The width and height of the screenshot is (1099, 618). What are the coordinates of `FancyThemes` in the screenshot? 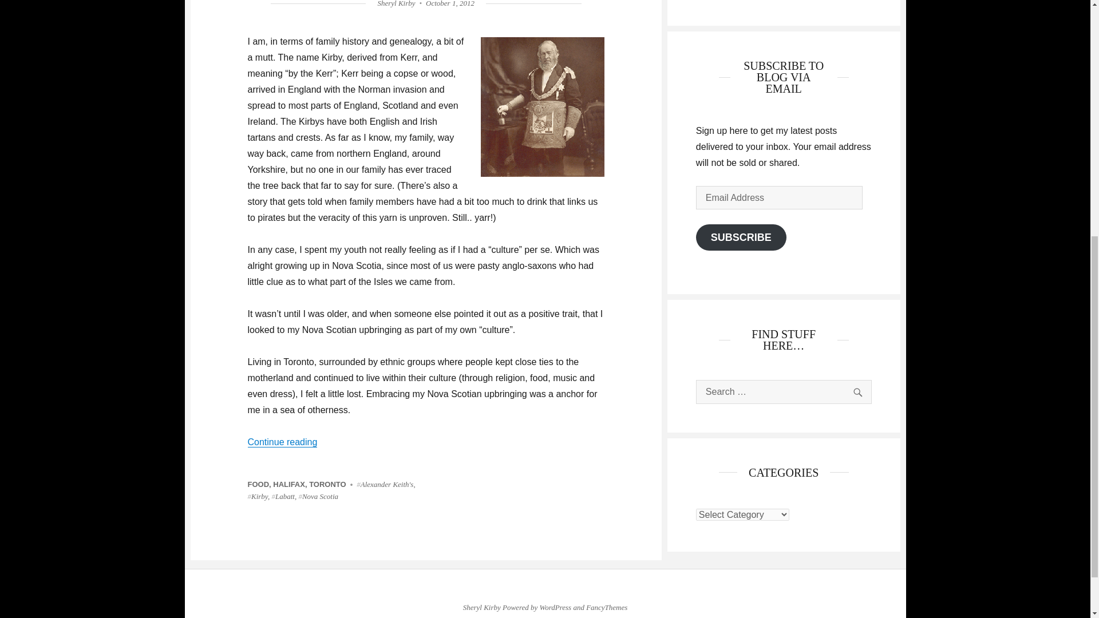 It's located at (607, 608).